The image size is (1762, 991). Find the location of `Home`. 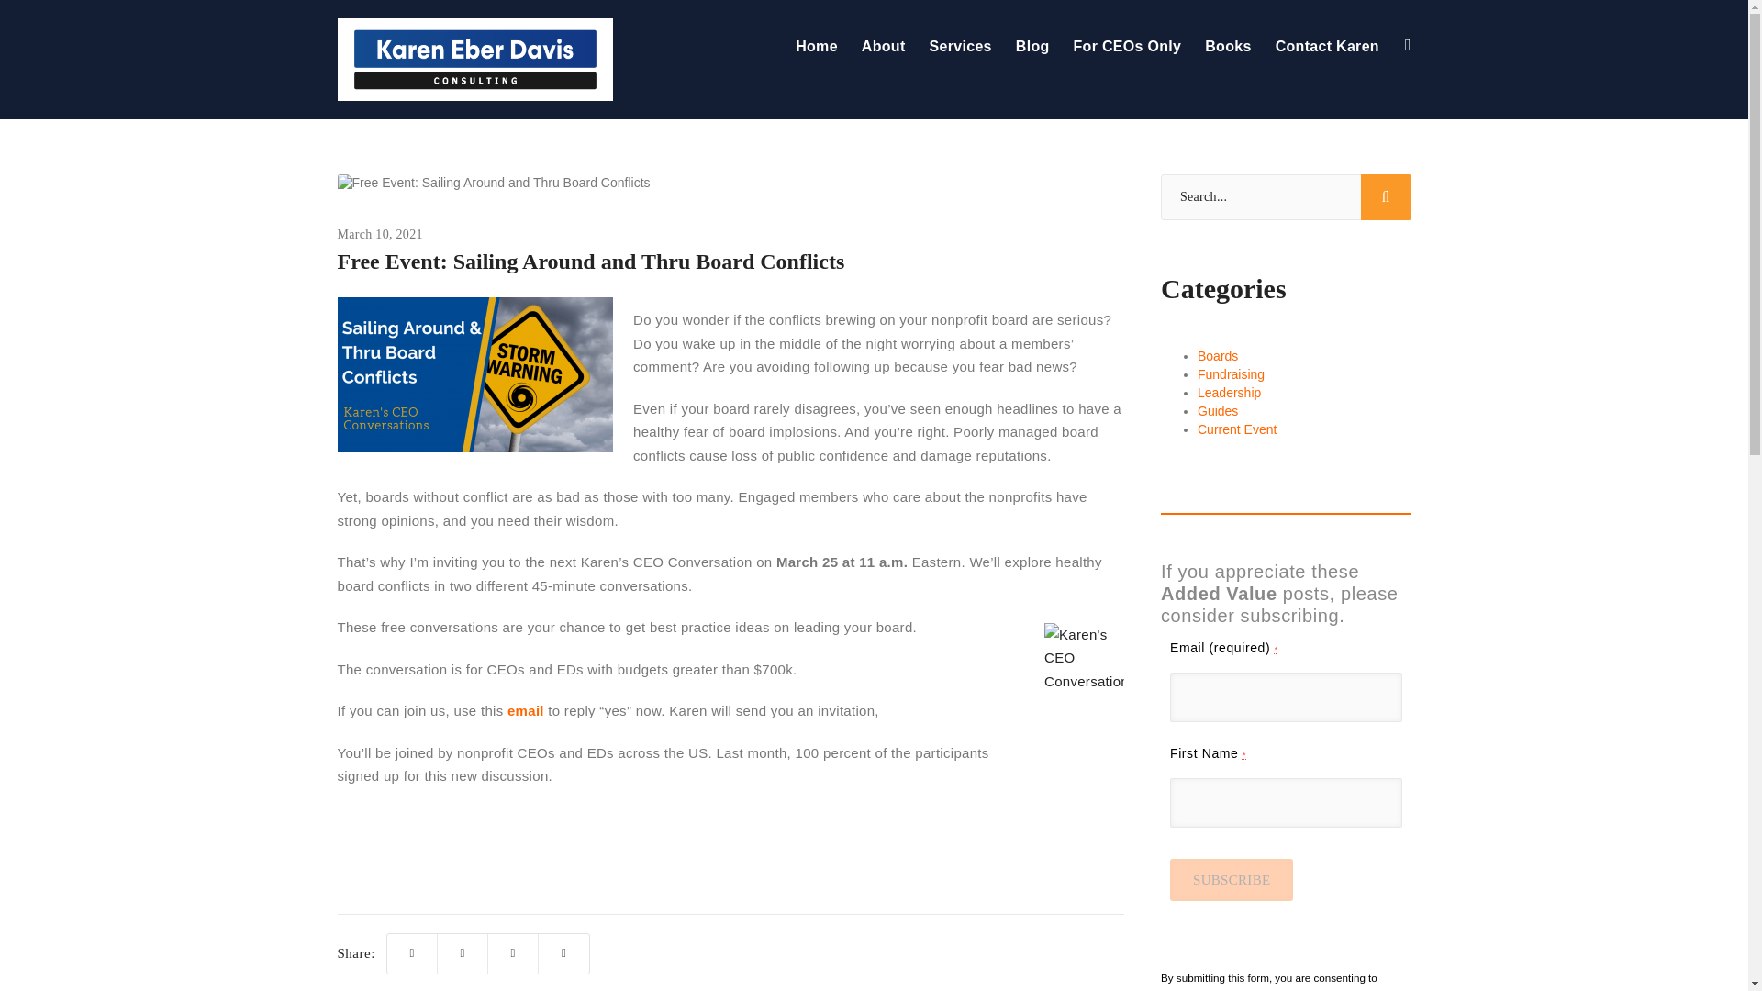

Home is located at coordinates (822, 47).